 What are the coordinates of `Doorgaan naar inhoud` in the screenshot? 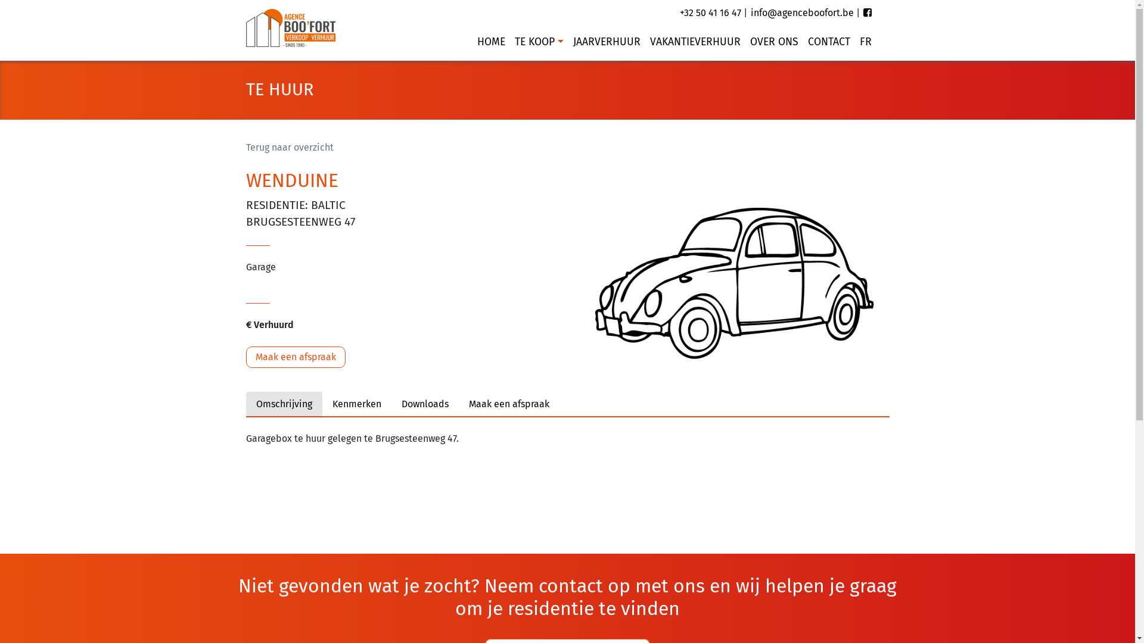 It's located at (1134, 0).